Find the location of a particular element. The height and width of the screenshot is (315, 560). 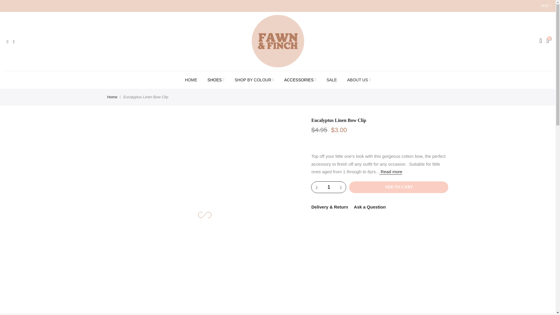

HOME is located at coordinates (191, 80).